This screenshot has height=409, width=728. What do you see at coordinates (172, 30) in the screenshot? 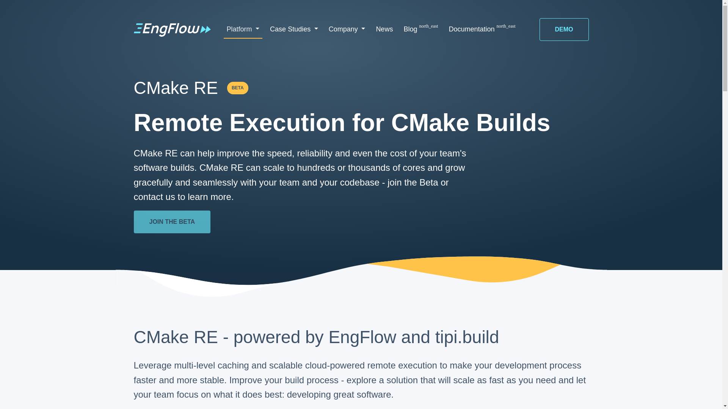
I see `EngFlow` at bounding box center [172, 30].